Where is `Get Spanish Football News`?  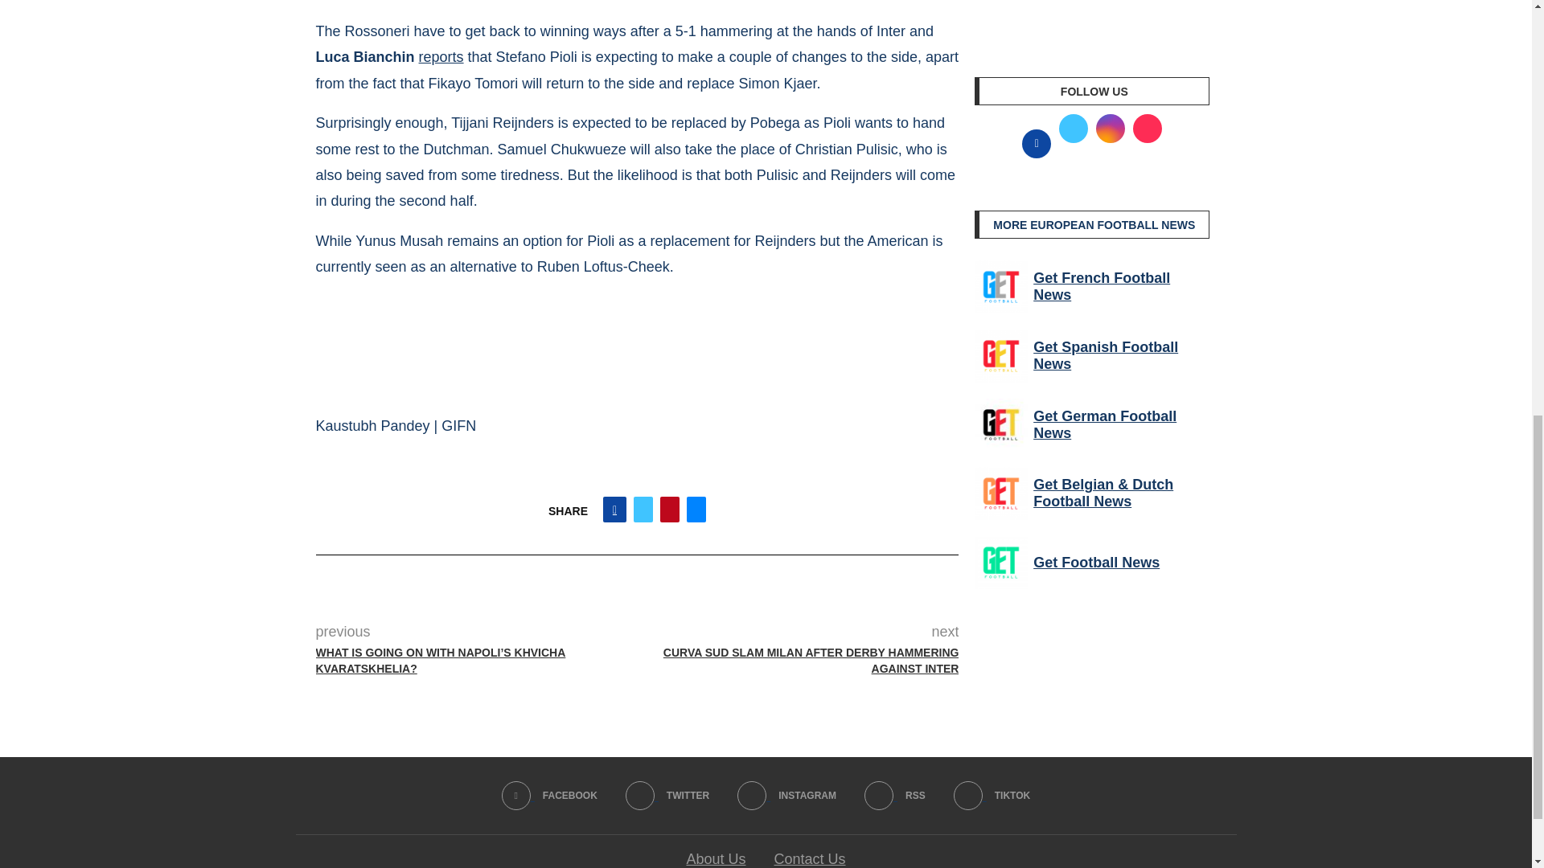
Get Spanish Football News is located at coordinates (1000, 356).